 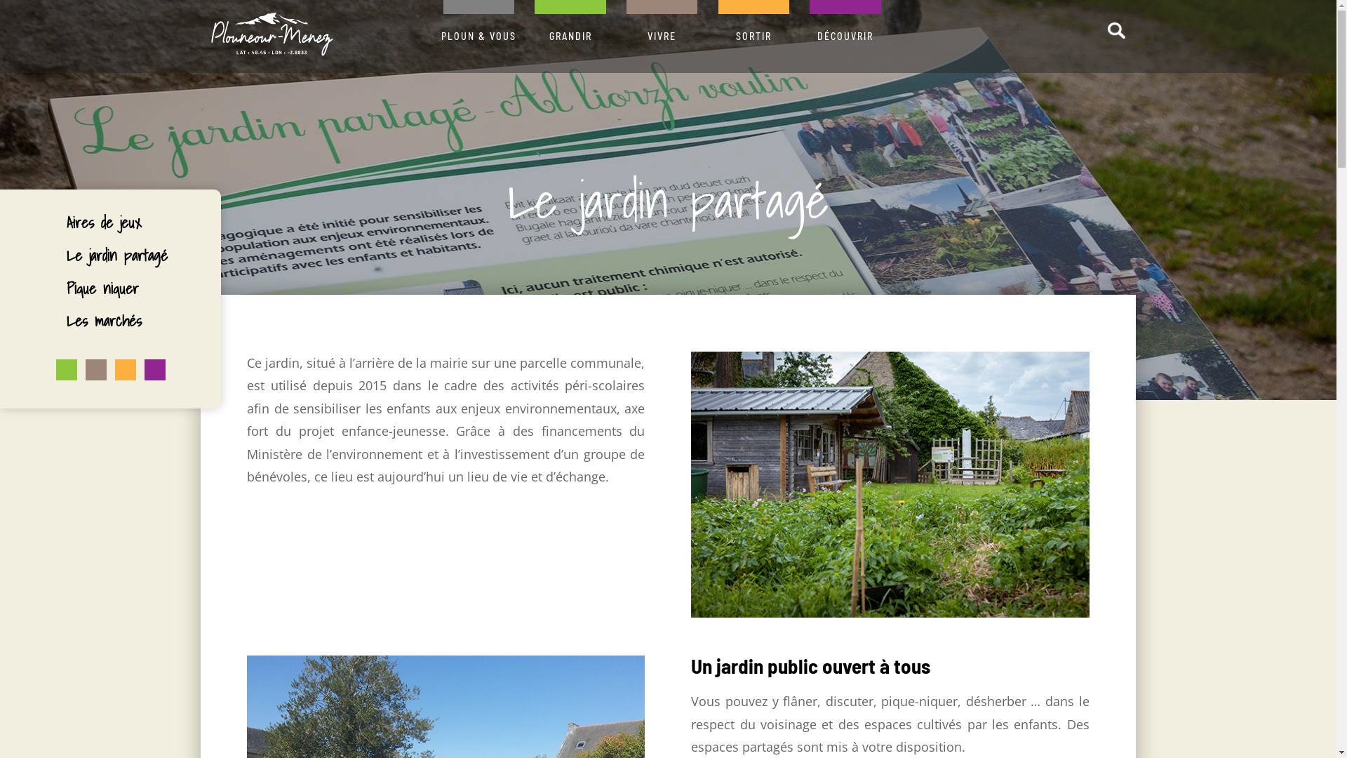 I want to click on Pique niquer, so click(x=102, y=288).